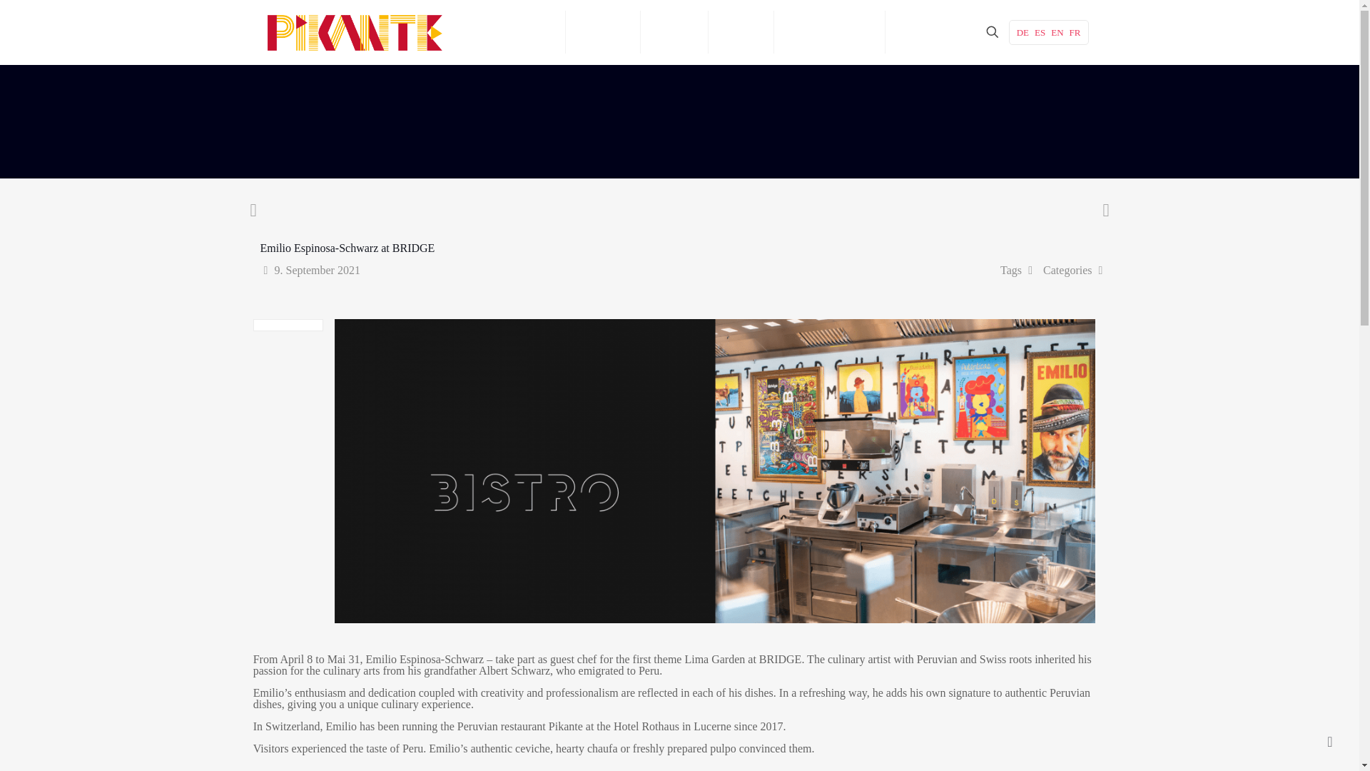 Image resolution: width=1370 pixels, height=771 pixels. Describe the element at coordinates (741, 31) in the screenshot. I see `PRESS` at that location.